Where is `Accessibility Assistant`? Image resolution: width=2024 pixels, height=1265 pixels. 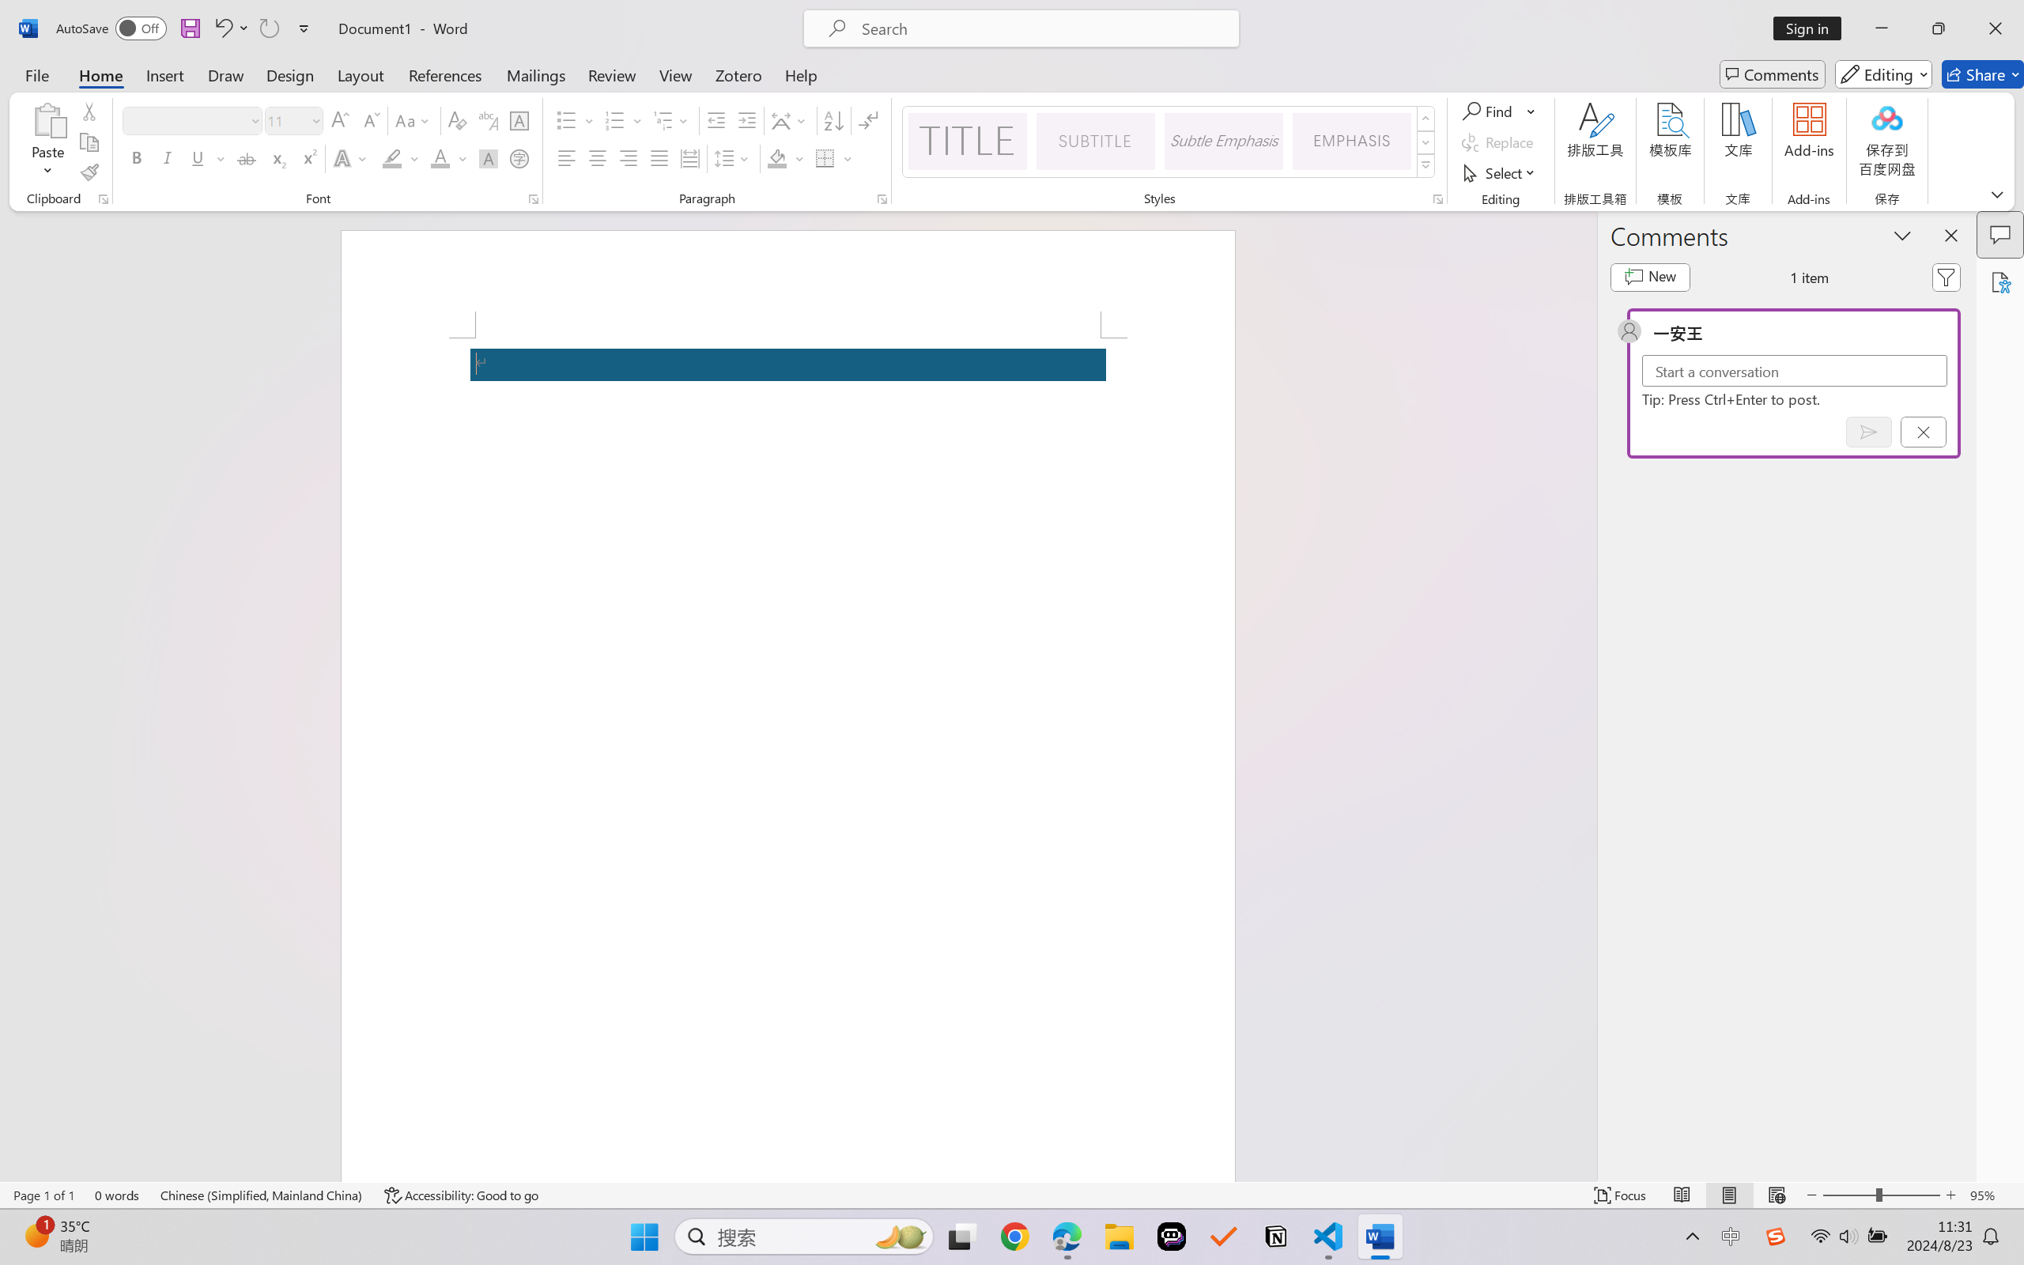
Accessibility Assistant is located at coordinates (2000, 281).